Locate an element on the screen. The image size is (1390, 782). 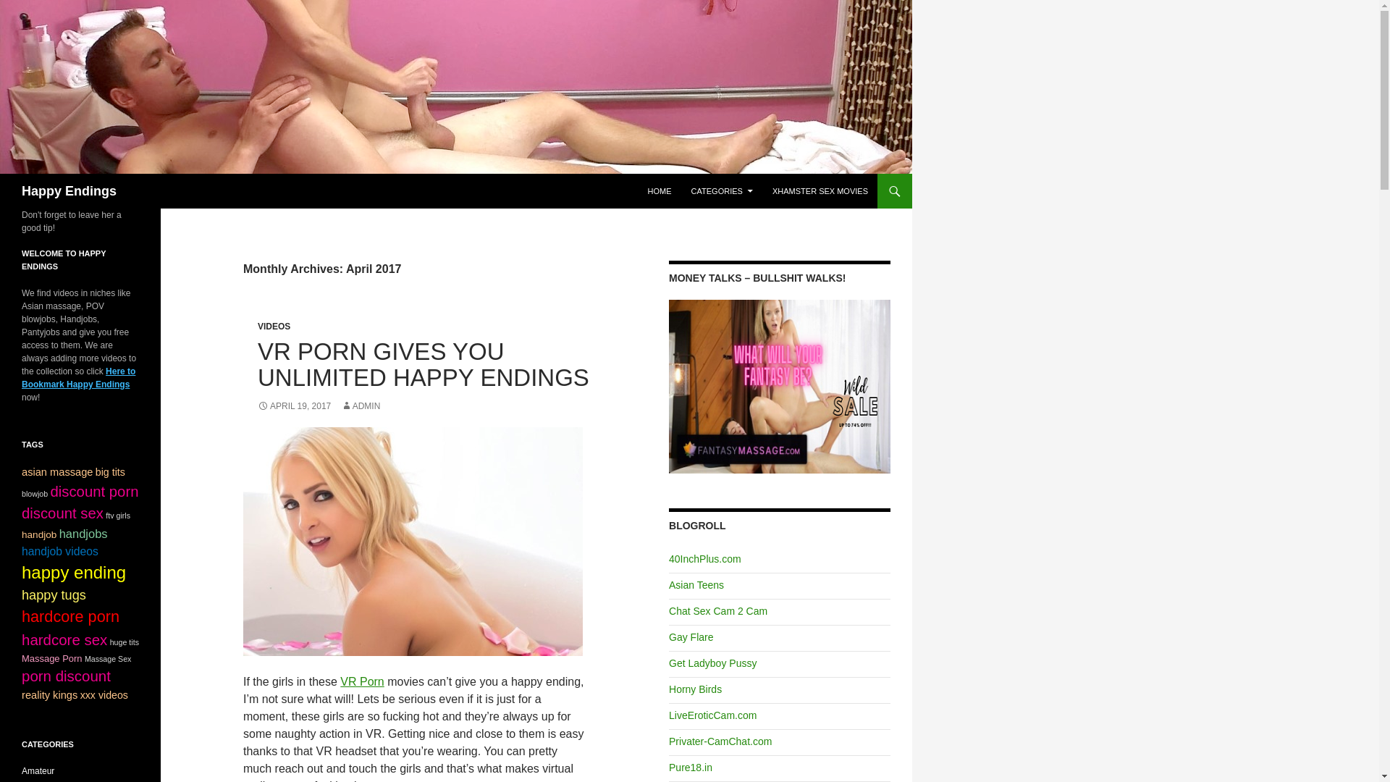
29 is located at coordinates (62, 513).